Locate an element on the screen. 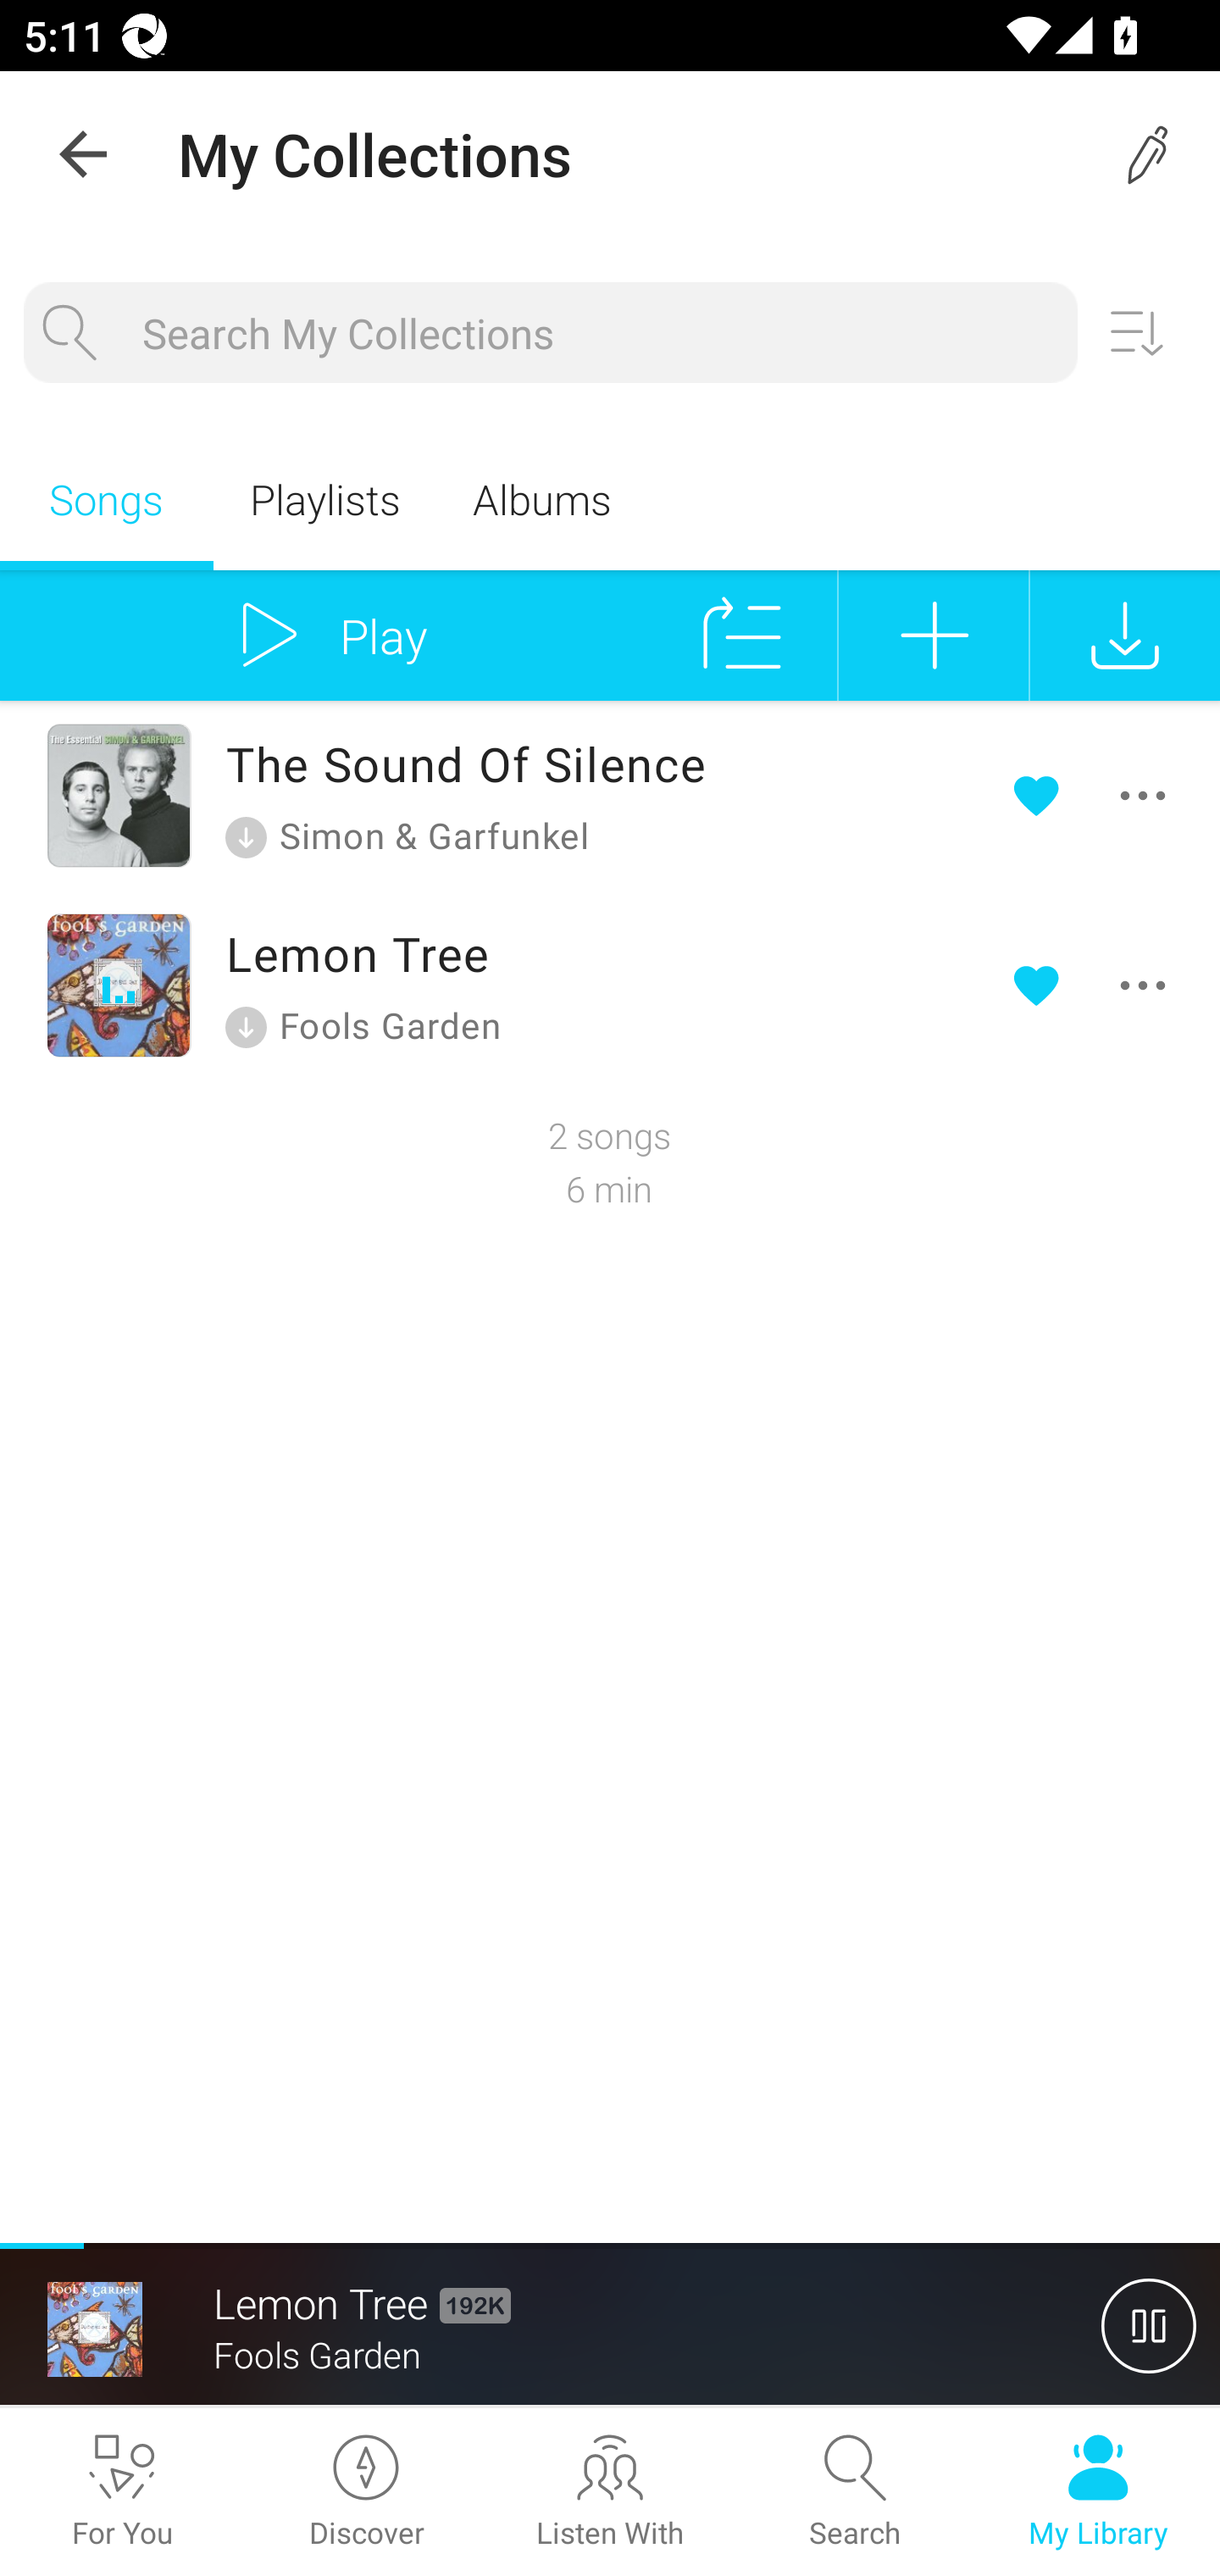 The image size is (1220, 2576). 暫停播放 is located at coordinates (1149, 2325).